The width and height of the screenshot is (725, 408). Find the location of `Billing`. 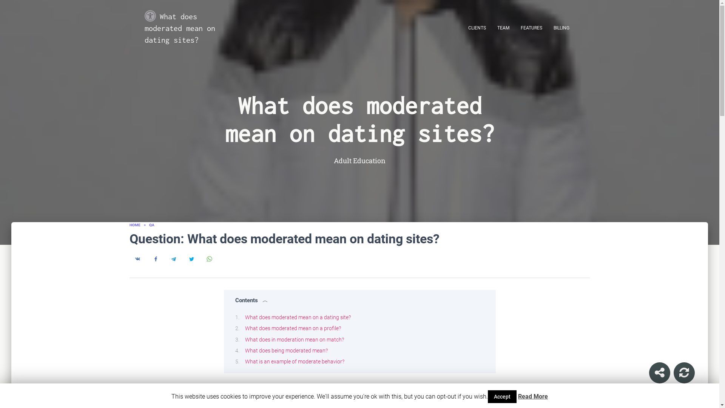

Billing is located at coordinates (561, 27).